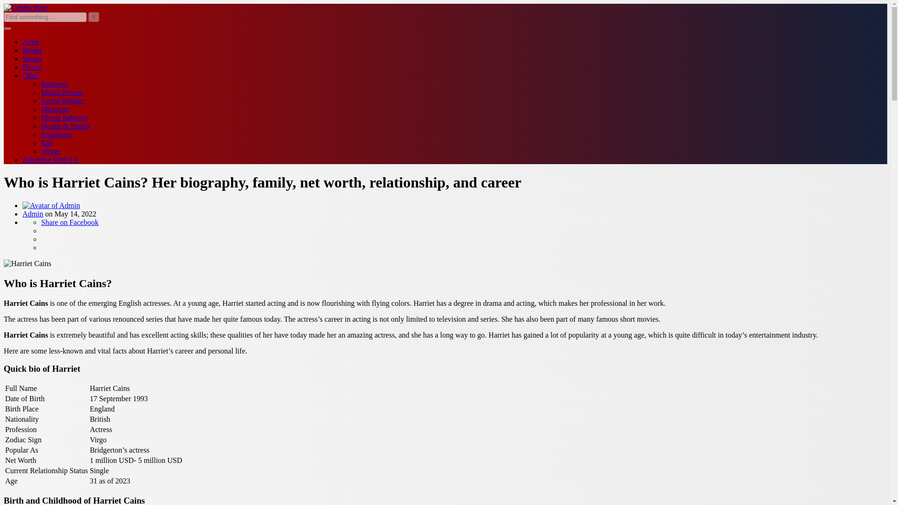 Image resolution: width=898 pixels, height=505 pixels. I want to click on Share on Facebook, so click(70, 222).